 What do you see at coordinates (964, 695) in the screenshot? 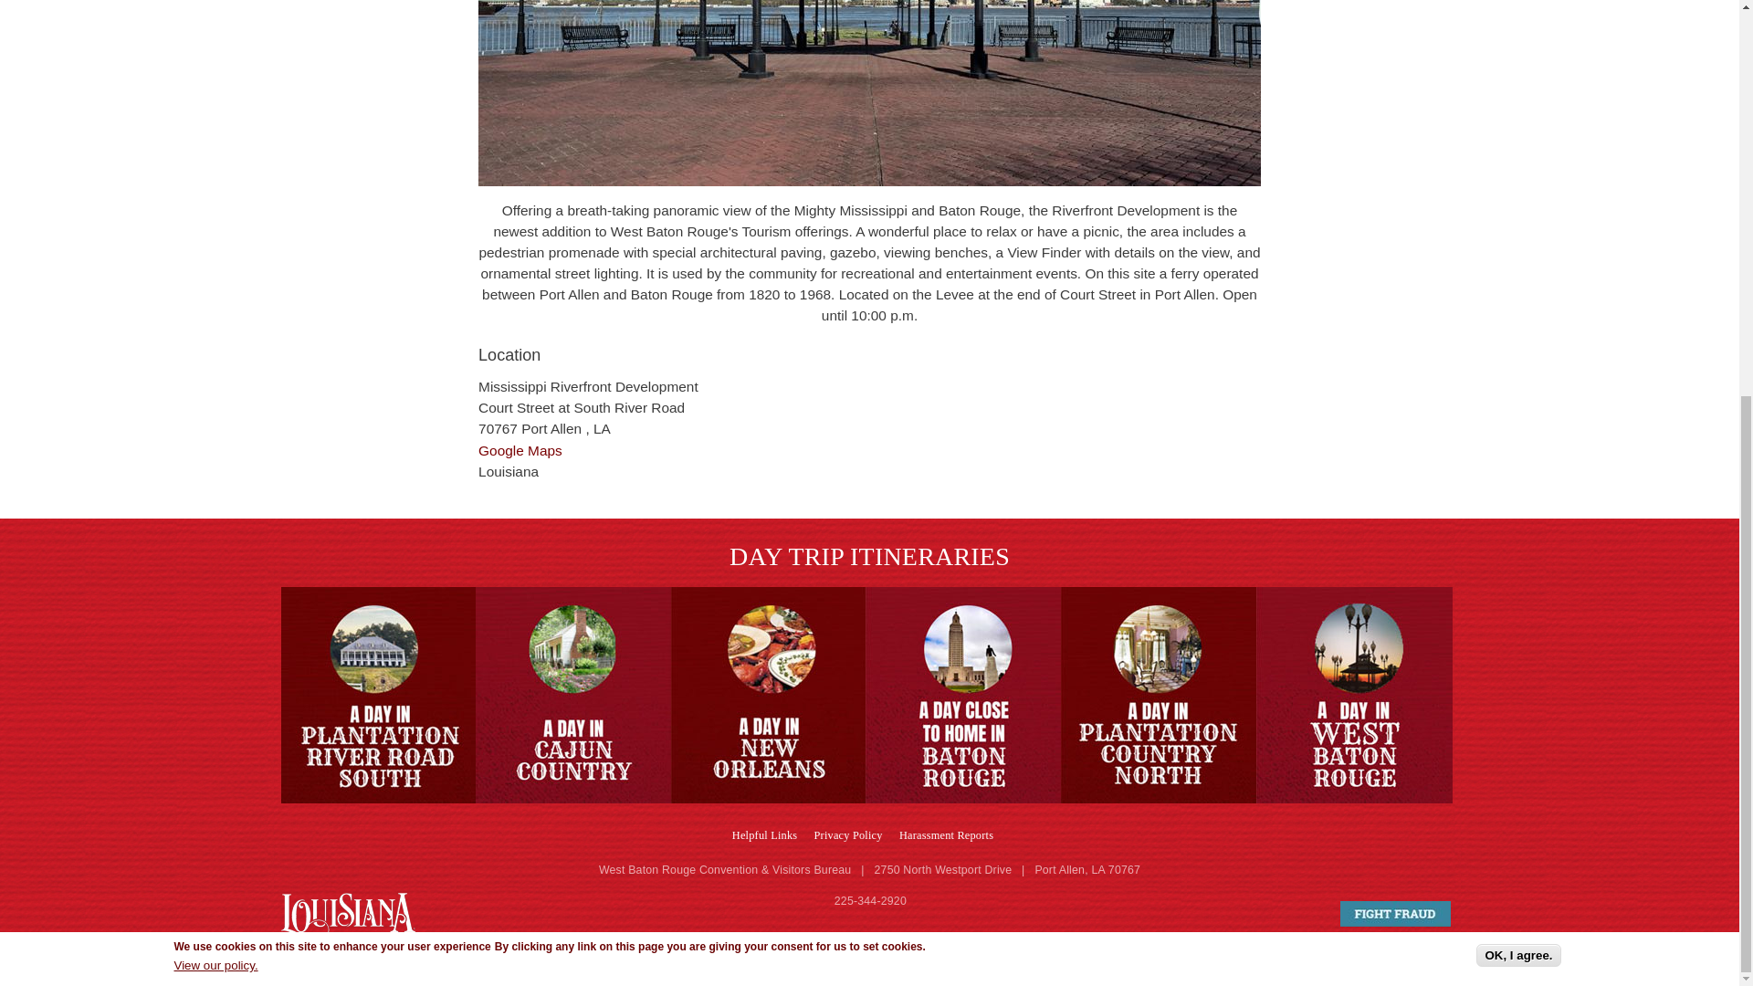
I see `West Baton Rouge Itinerary` at bounding box center [964, 695].